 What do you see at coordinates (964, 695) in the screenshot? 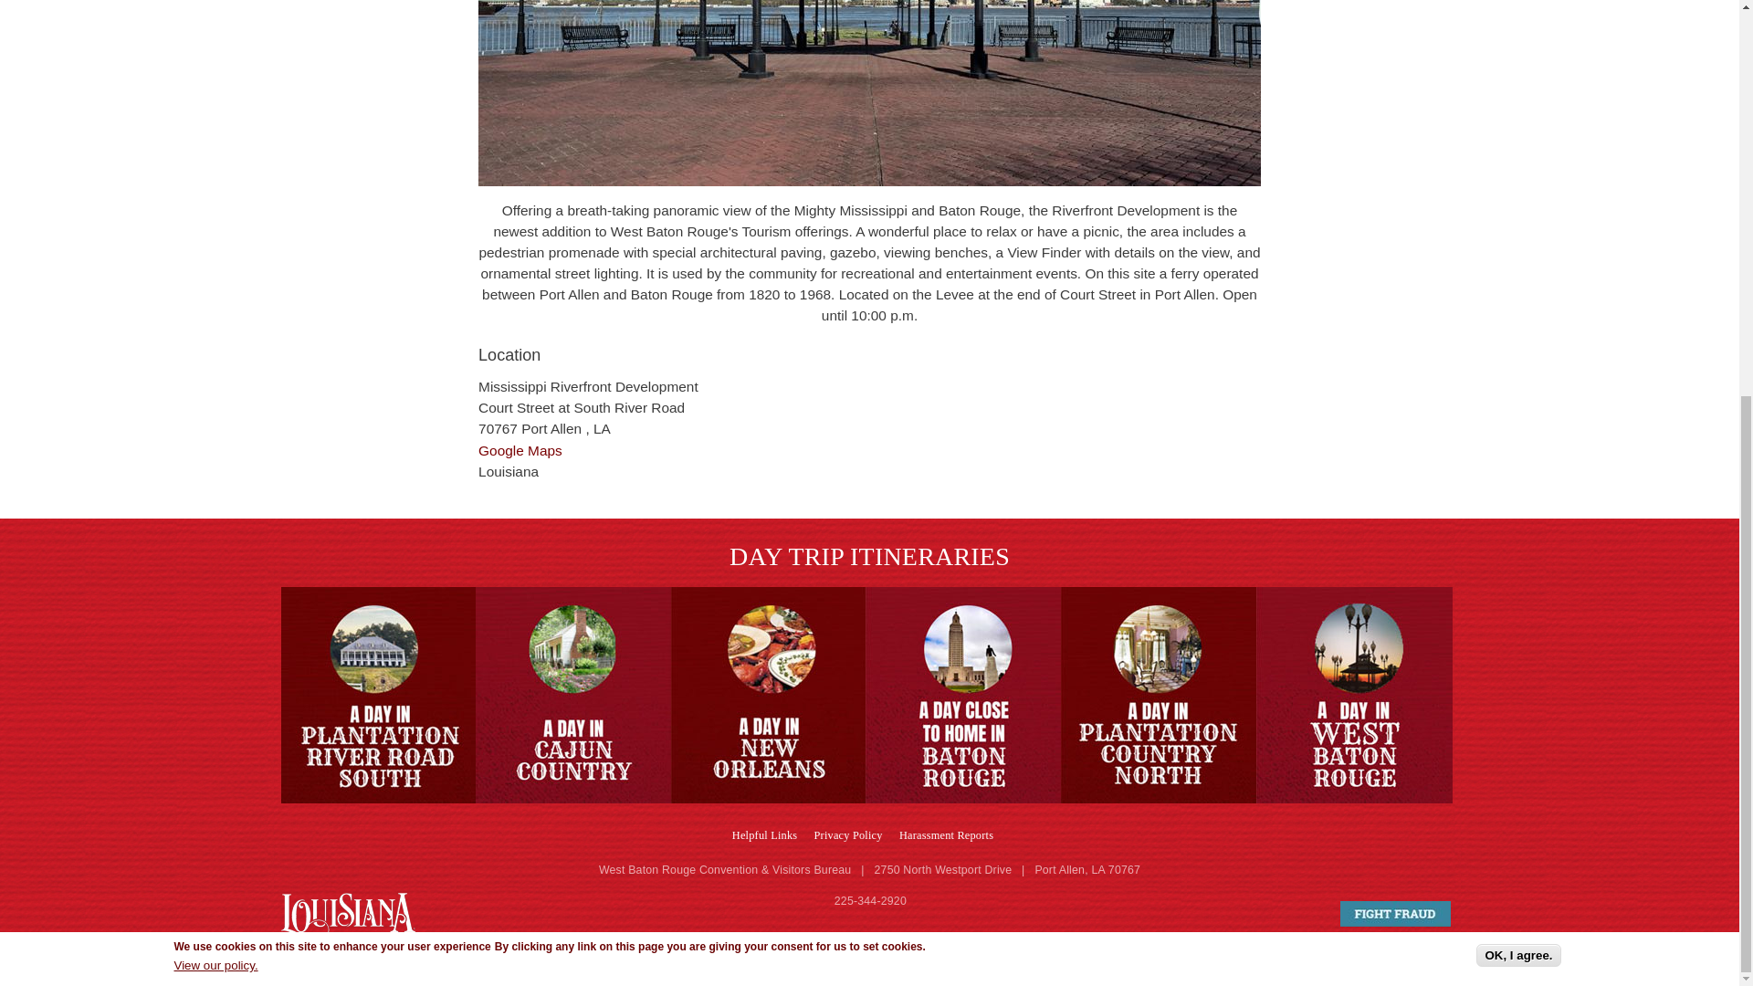
I see `West Baton Rouge Itinerary` at bounding box center [964, 695].